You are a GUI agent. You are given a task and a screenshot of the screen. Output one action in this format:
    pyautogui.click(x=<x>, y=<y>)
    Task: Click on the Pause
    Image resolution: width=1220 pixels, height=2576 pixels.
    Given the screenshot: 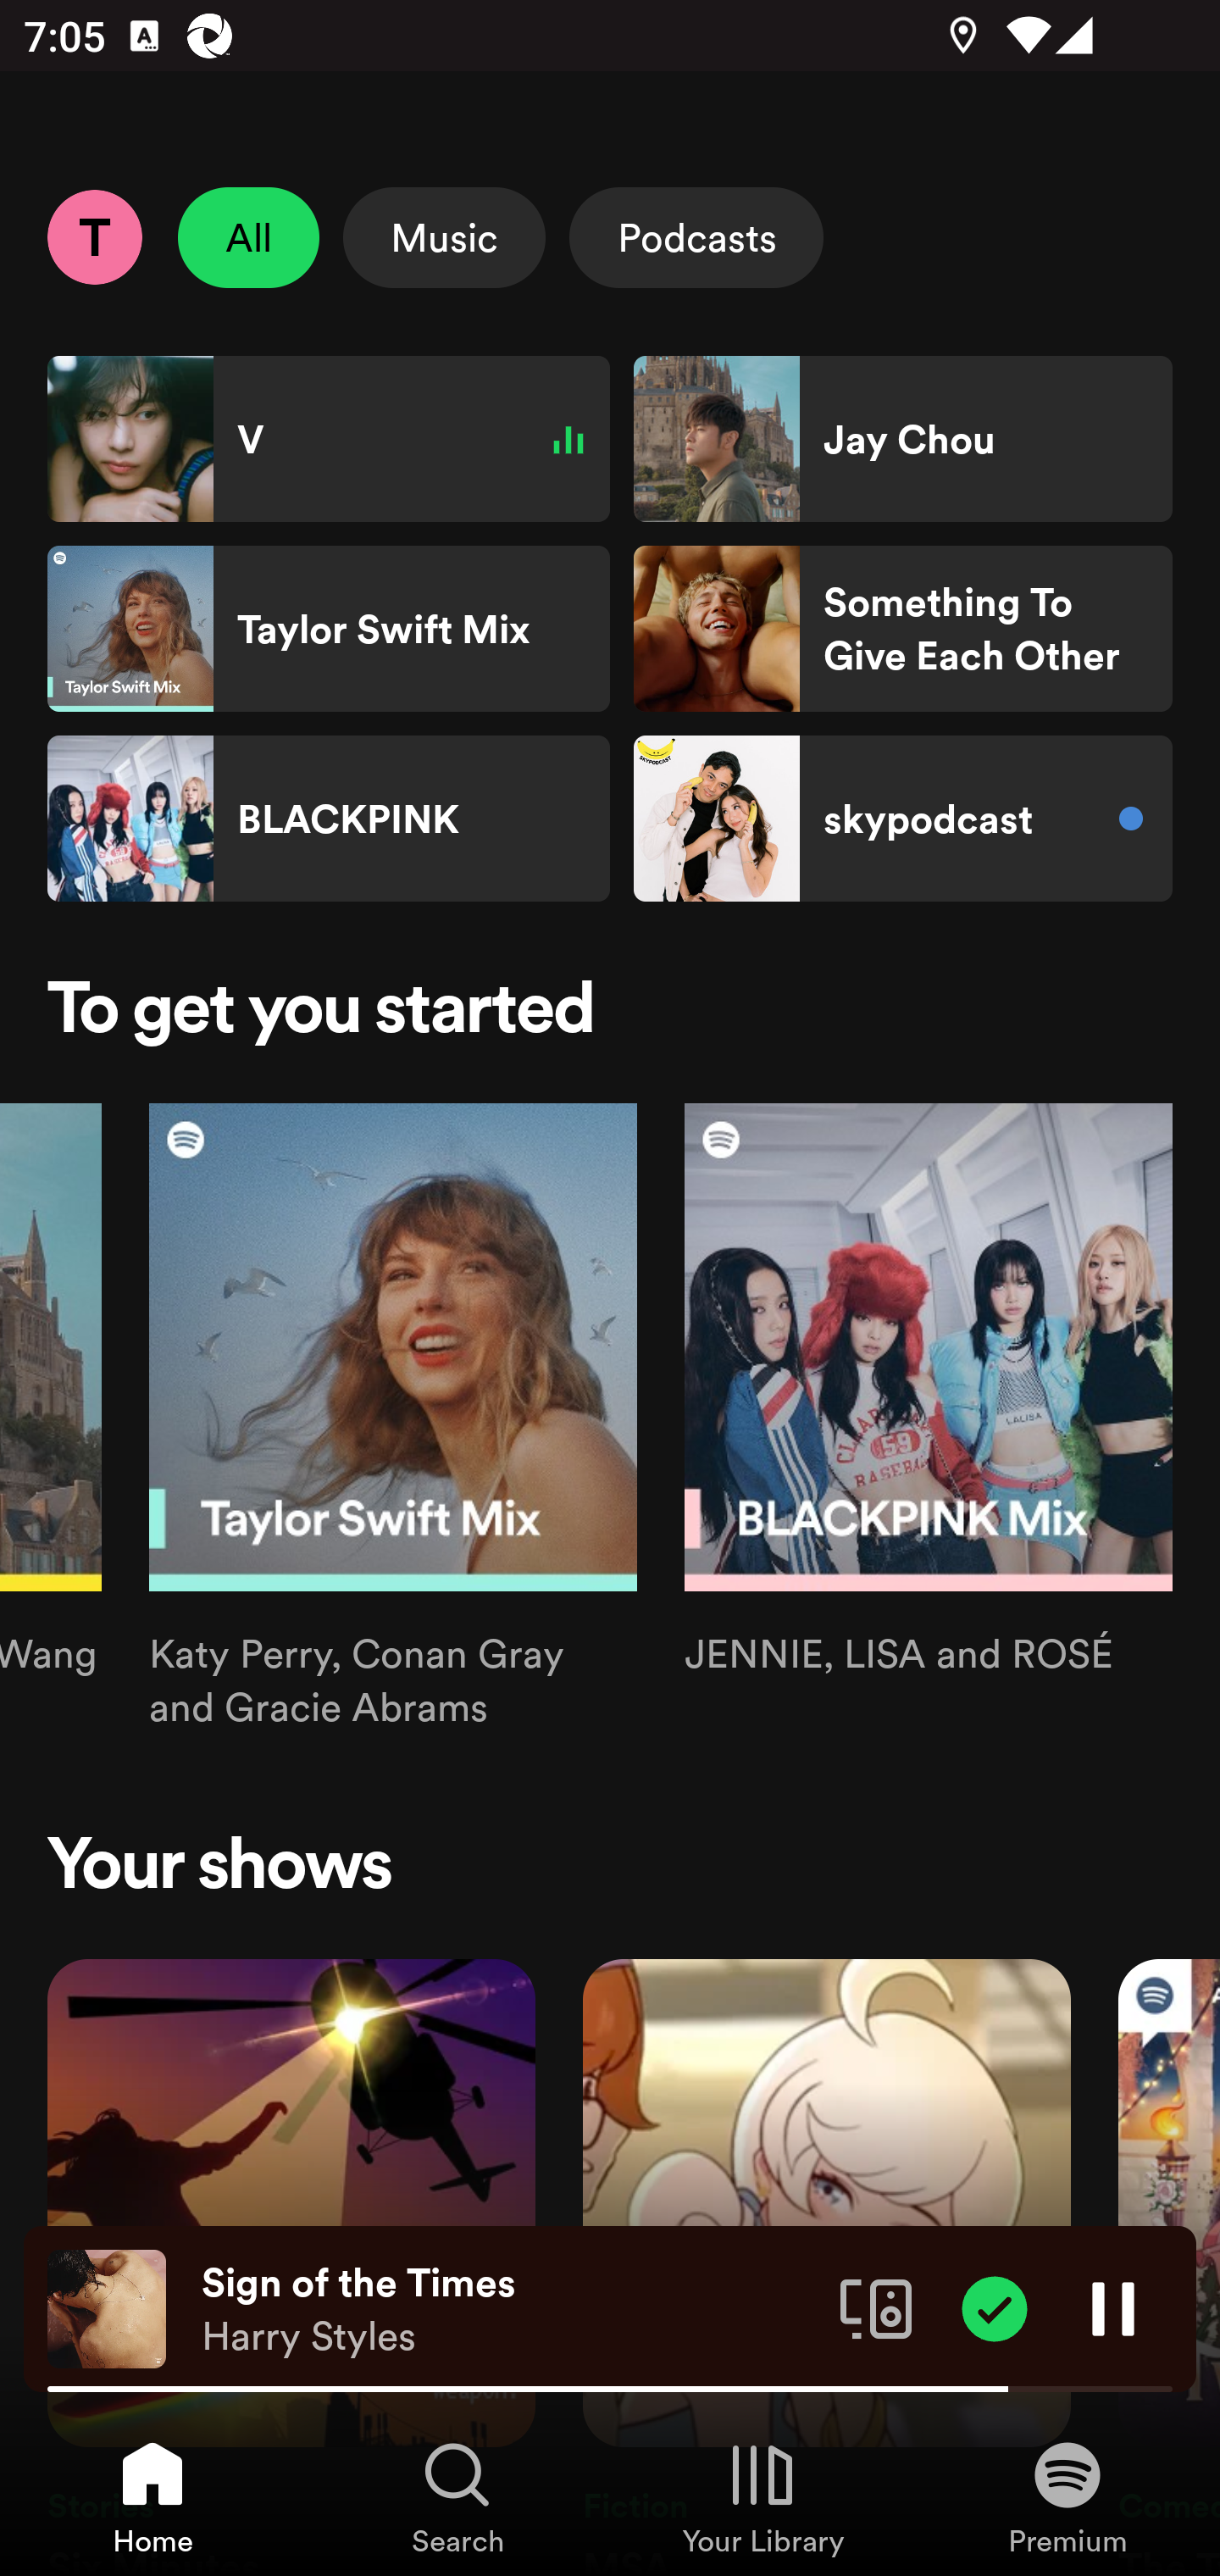 What is the action you would take?
    pyautogui.click(x=1113, y=2307)
    